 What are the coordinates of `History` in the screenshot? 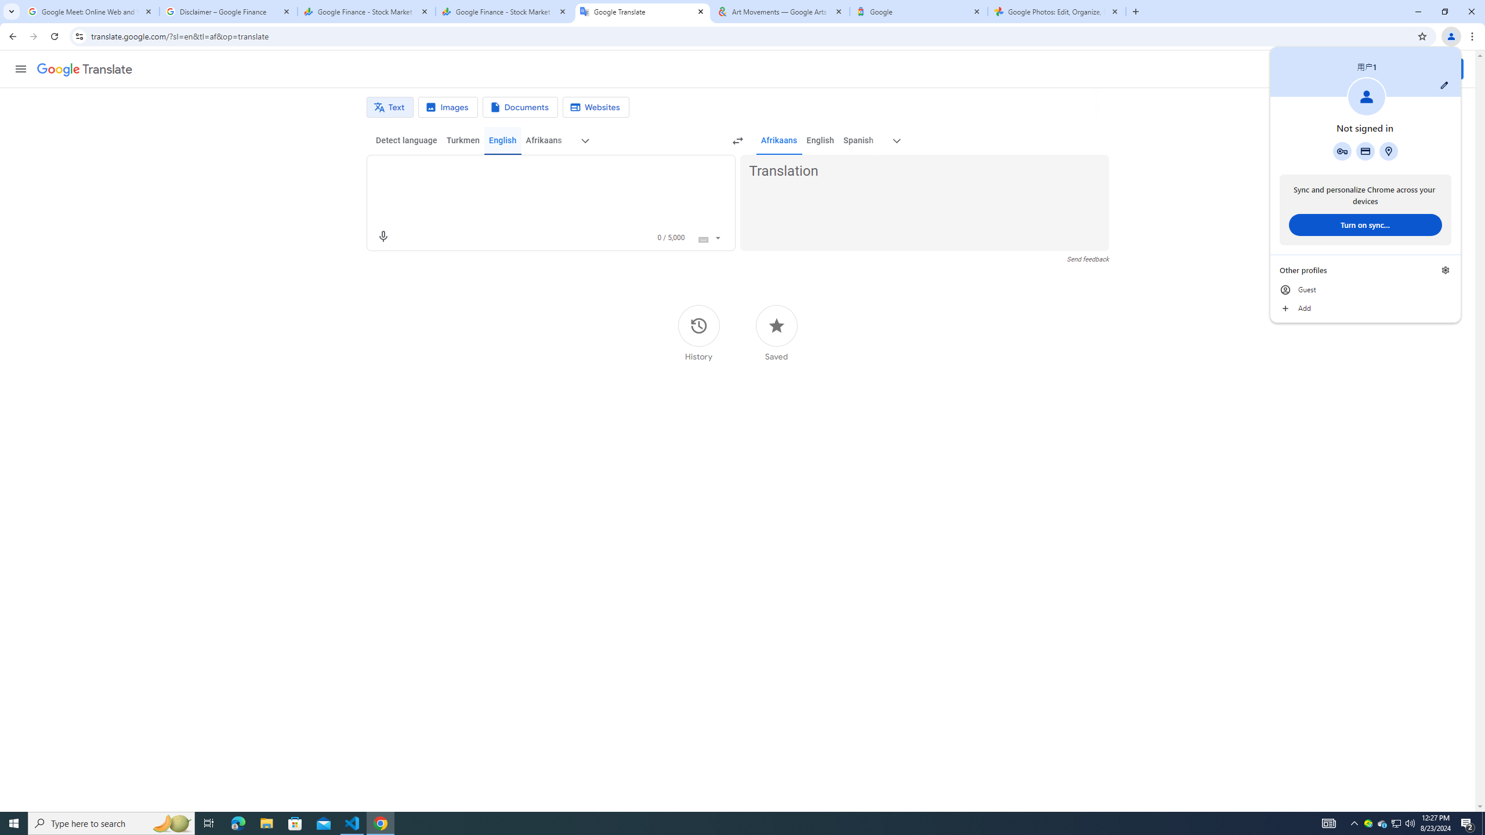 It's located at (698, 333).